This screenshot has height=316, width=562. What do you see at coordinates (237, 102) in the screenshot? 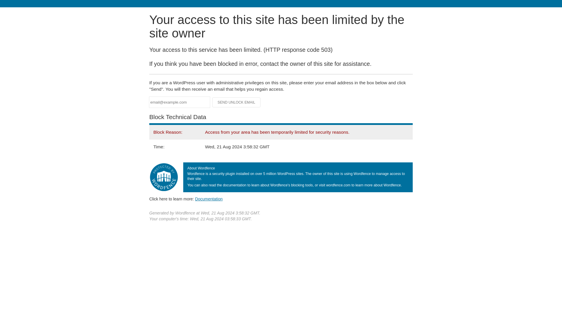
I see `Send Unlock Email` at bounding box center [237, 102].